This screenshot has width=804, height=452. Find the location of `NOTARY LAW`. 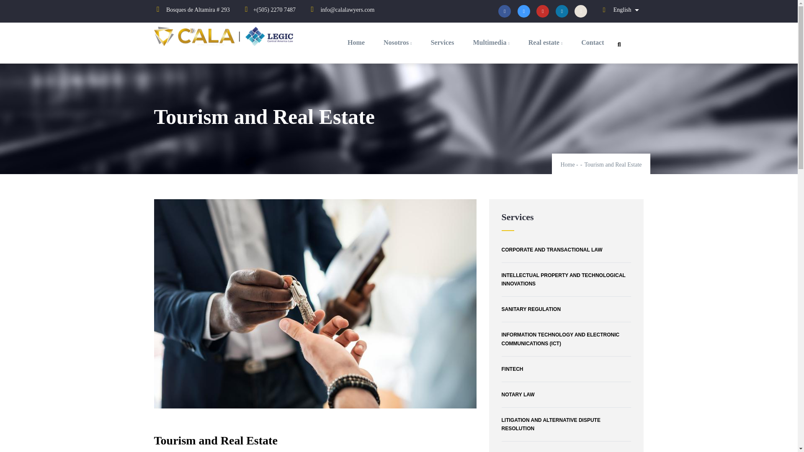

NOTARY LAW is located at coordinates (566, 394).